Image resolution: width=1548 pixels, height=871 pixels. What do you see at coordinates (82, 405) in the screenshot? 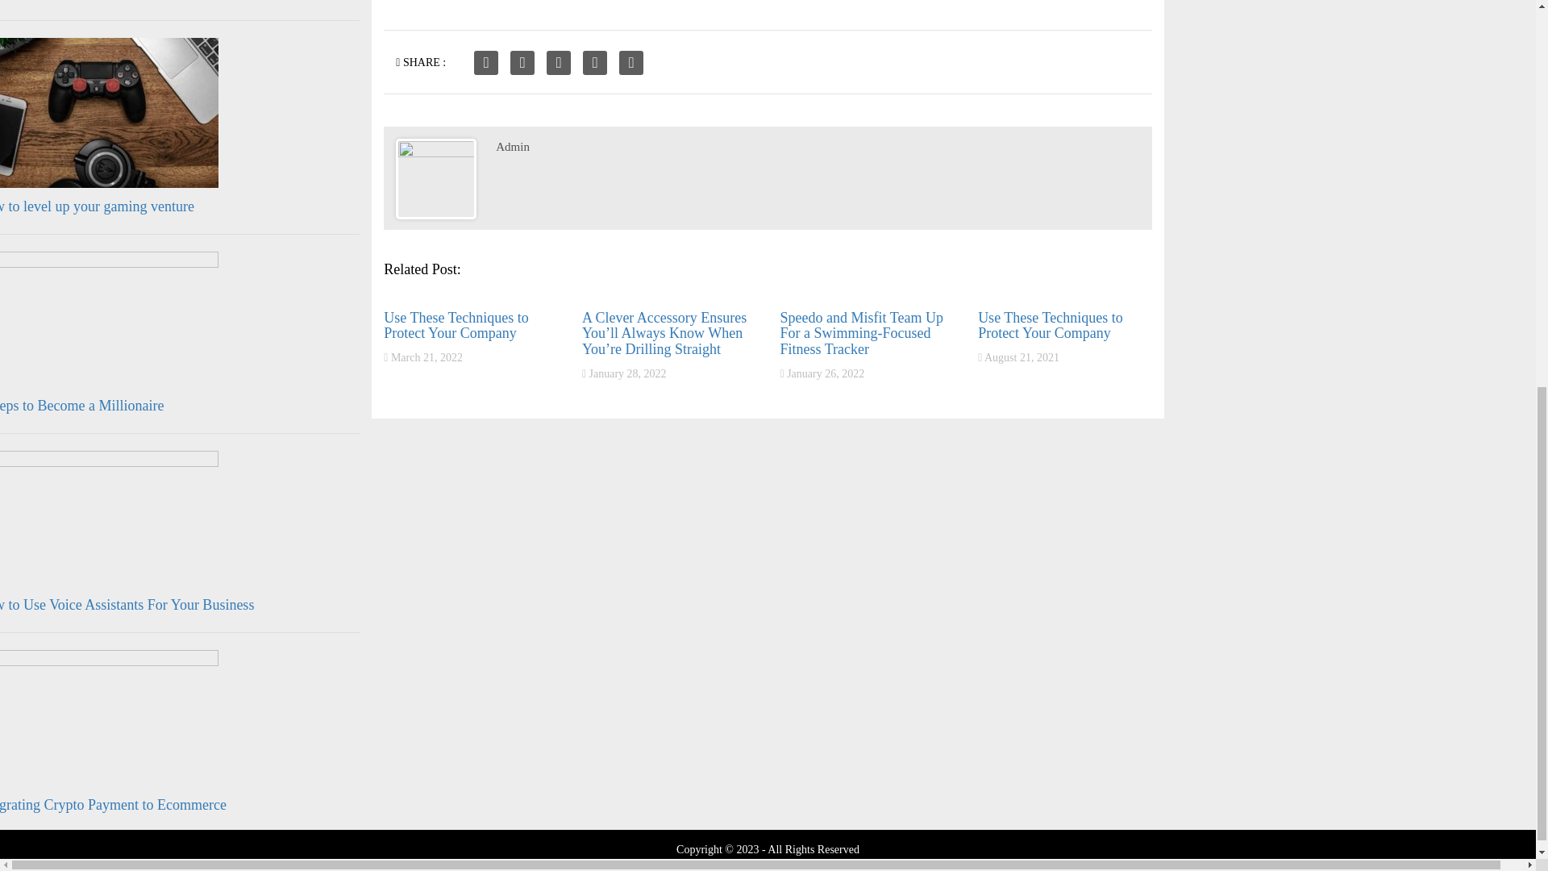
I see `7 Steps to Become a Millionaire` at bounding box center [82, 405].